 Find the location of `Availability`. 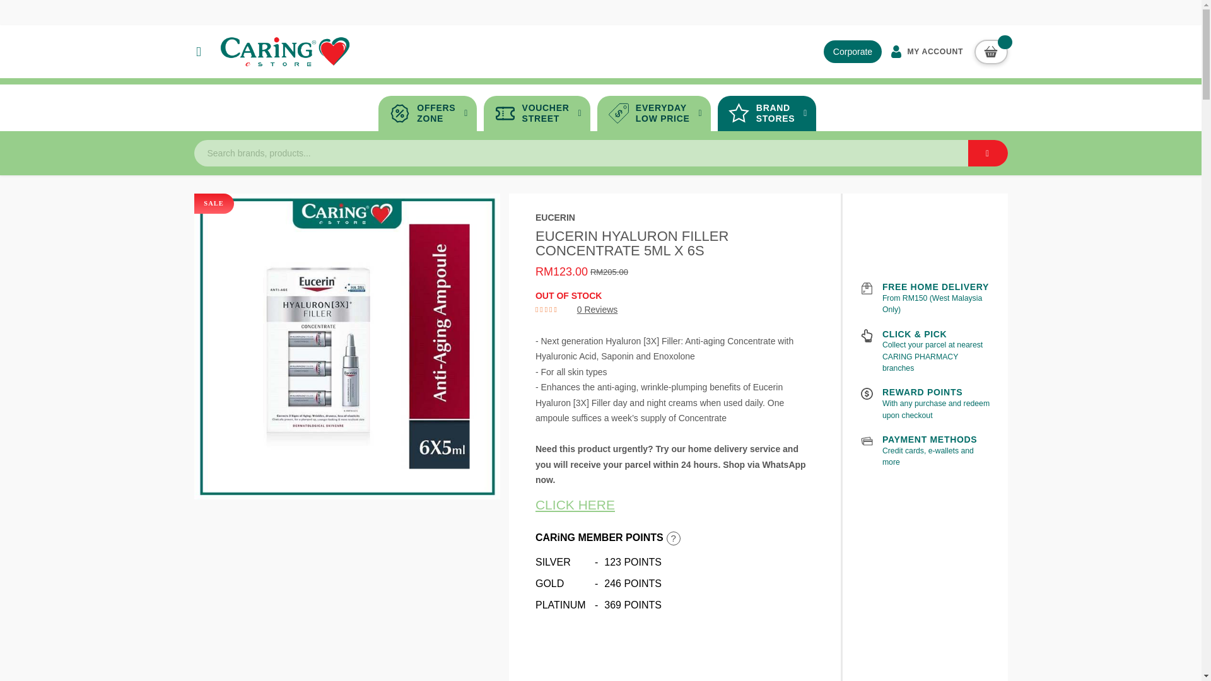

Availability is located at coordinates (925, 51).